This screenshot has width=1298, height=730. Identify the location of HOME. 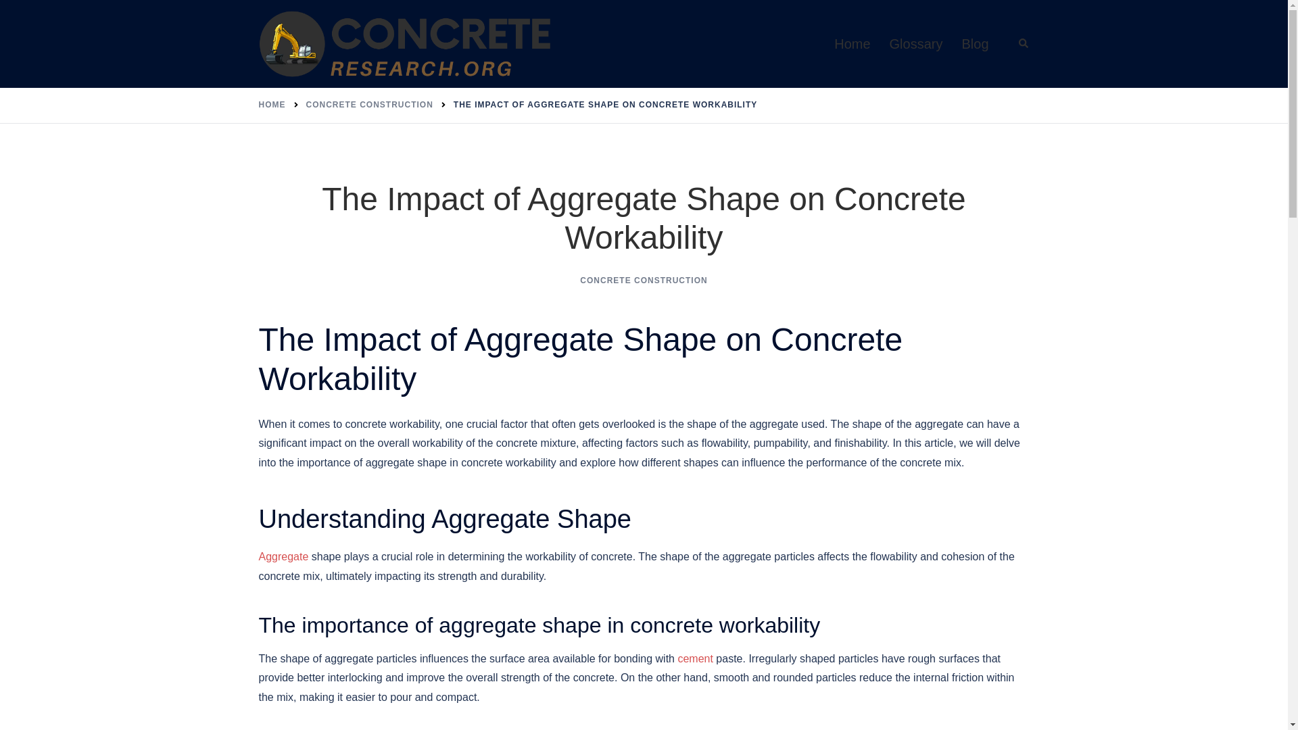
(272, 104).